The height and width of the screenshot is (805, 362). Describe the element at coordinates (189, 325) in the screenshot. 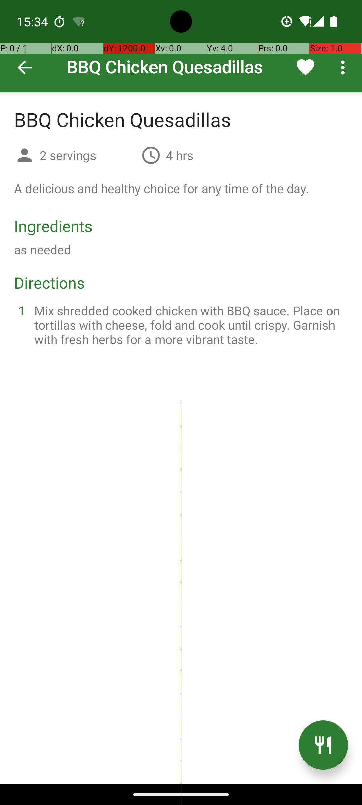

I see `Mix shredded cooked chicken with BBQ sauce. Place on tortillas with cheese, fold and cook until crispy. Garnish with fresh herbs for a more vibrant taste.` at that location.